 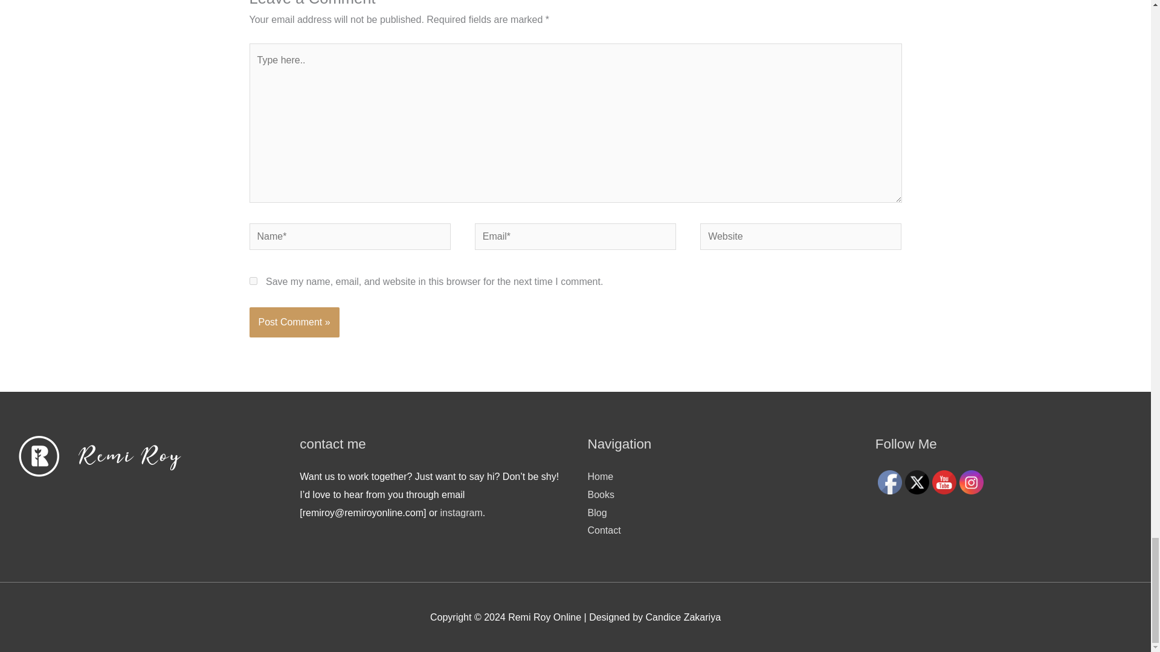 I want to click on Twitter, so click(x=917, y=482).